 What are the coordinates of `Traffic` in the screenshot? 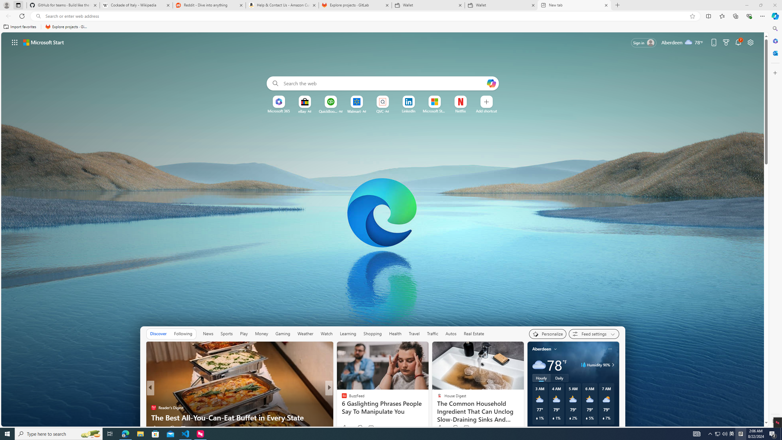 It's located at (432, 334).